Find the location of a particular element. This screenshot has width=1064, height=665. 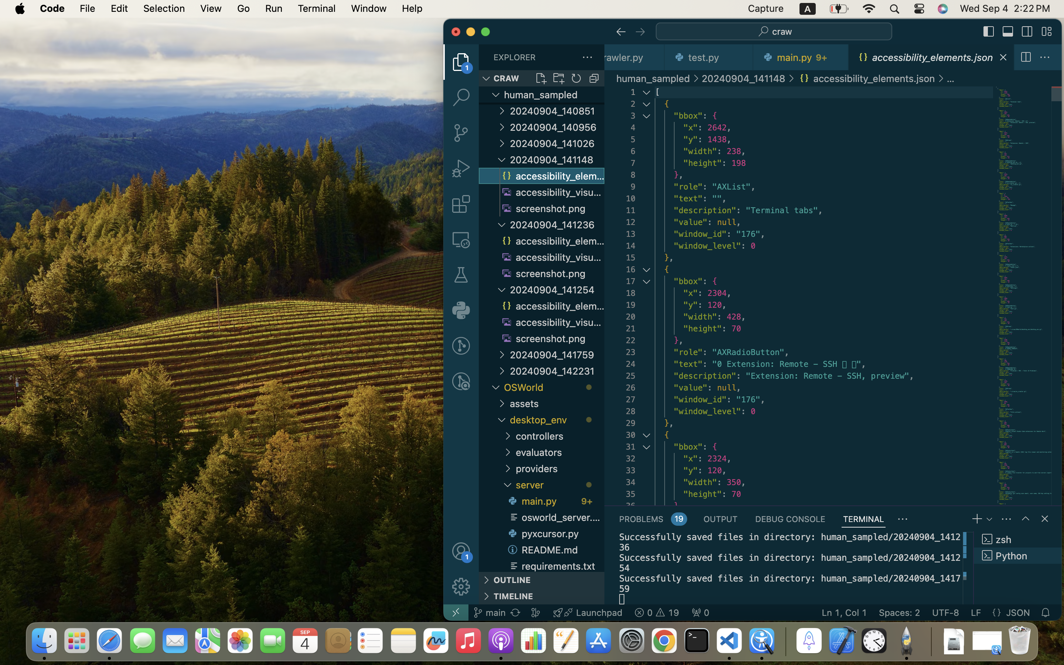

zsh  is located at coordinates (1018, 539).